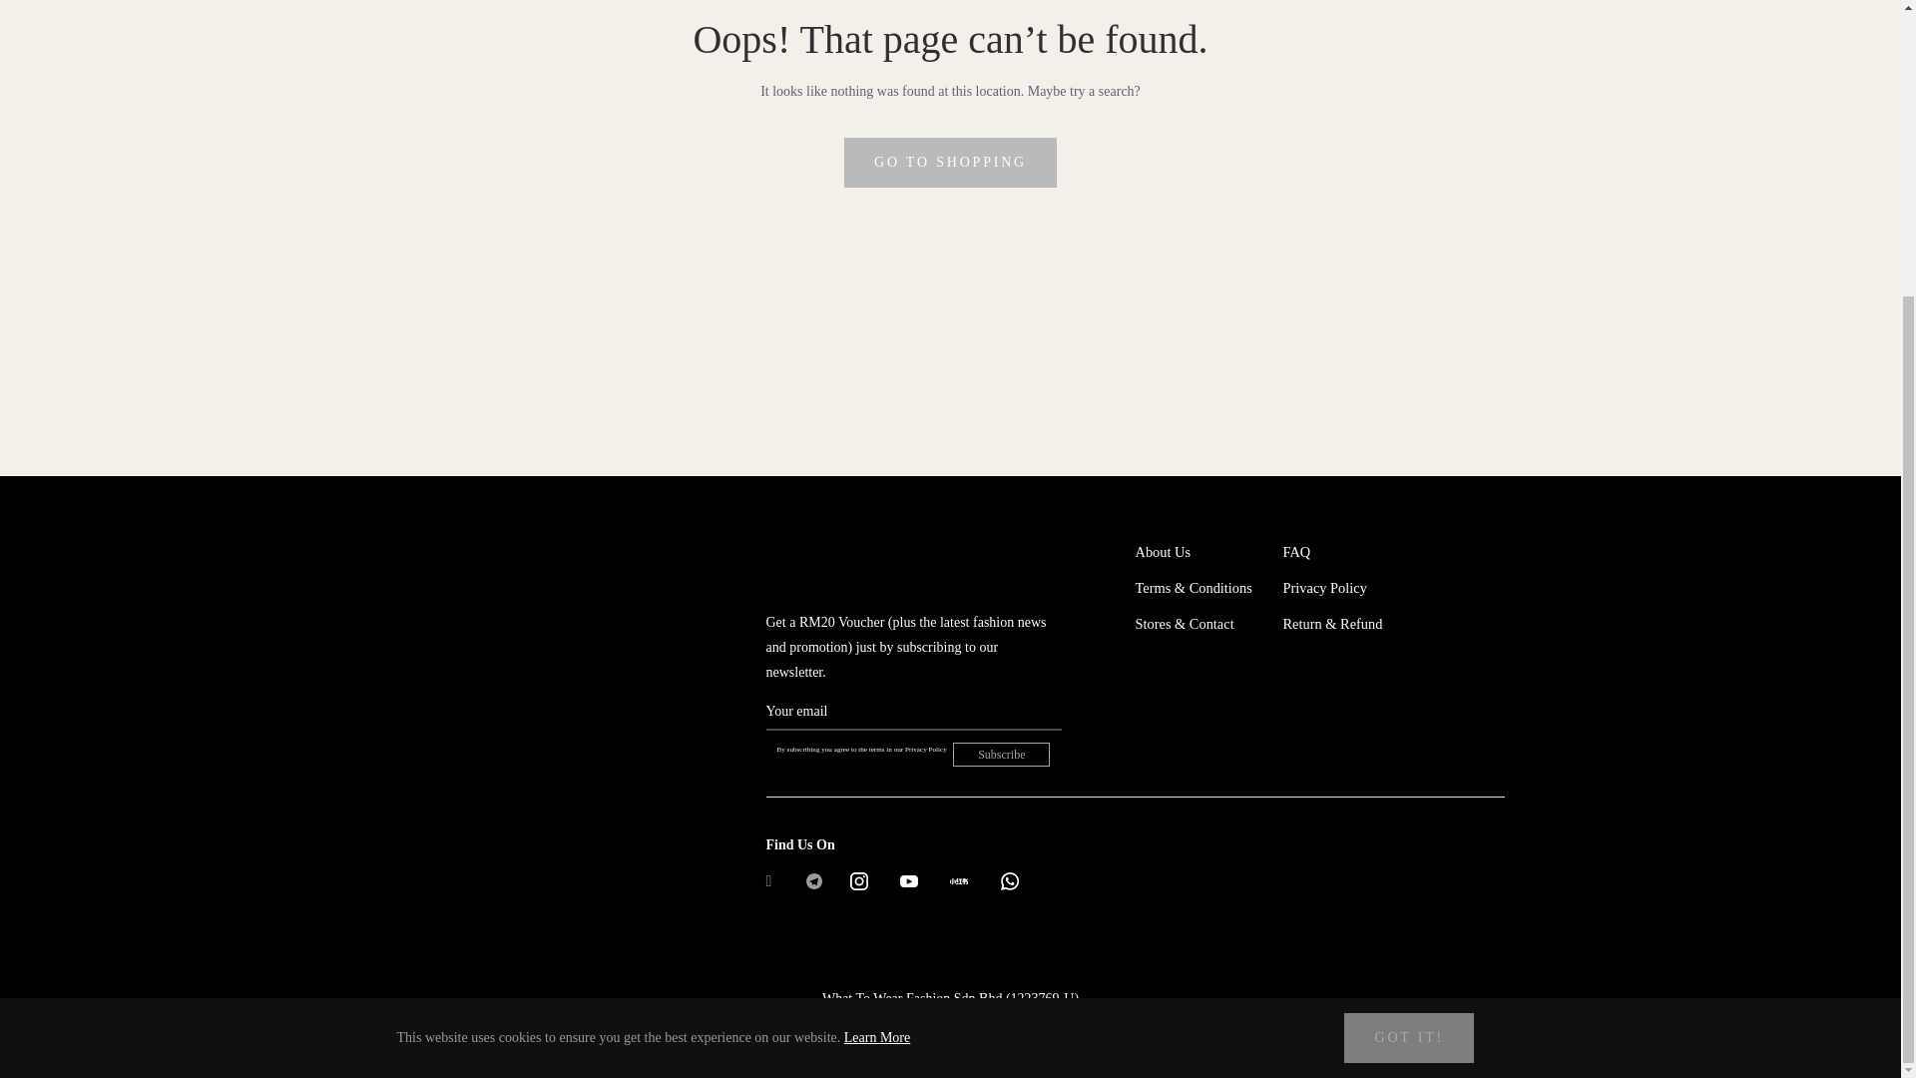 The image size is (1916, 1078). What do you see at coordinates (908, 880) in the screenshot?
I see `What To Wear on YouTube` at bounding box center [908, 880].